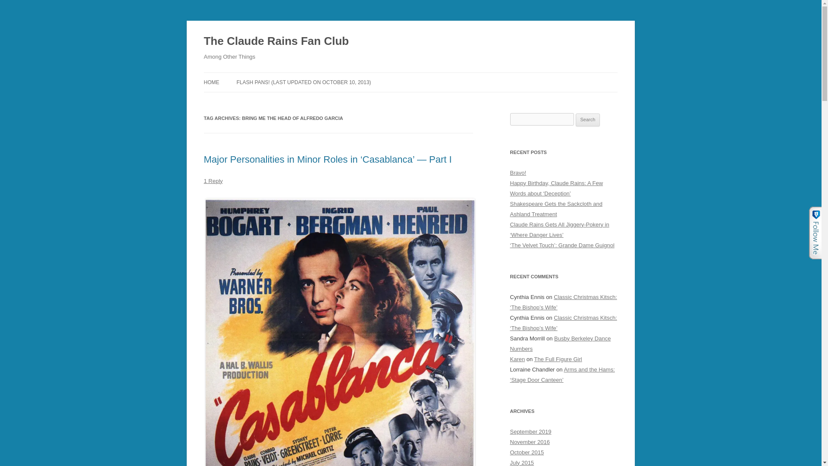 Image resolution: width=828 pixels, height=466 pixels. What do you see at coordinates (213, 180) in the screenshot?
I see `1 Reply` at bounding box center [213, 180].